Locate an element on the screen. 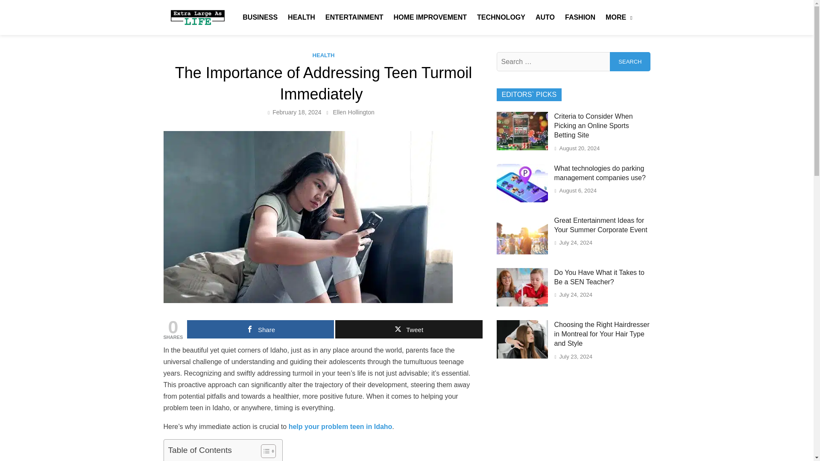 This screenshot has width=820, height=461. Search is located at coordinates (630, 61).